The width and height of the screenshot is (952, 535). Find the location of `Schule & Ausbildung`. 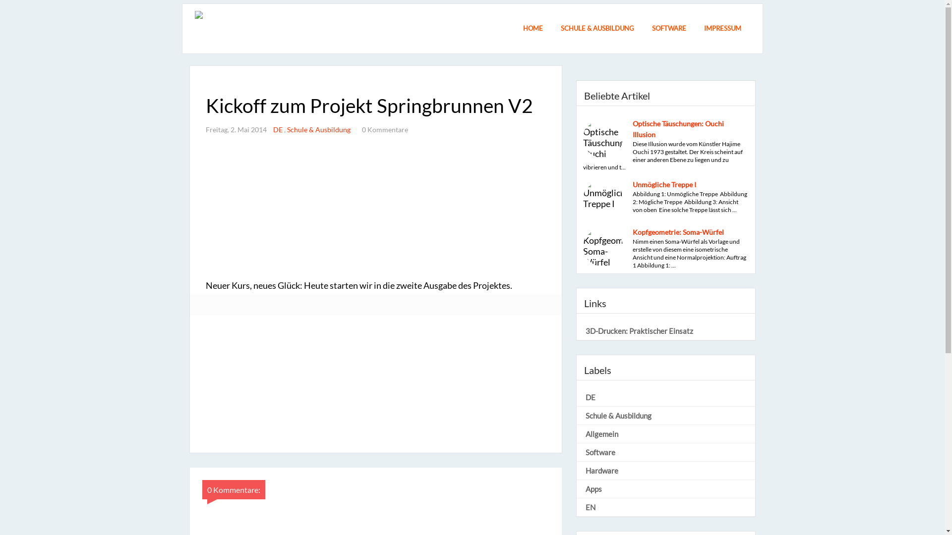

Schule & Ausbildung is located at coordinates (666, 416).